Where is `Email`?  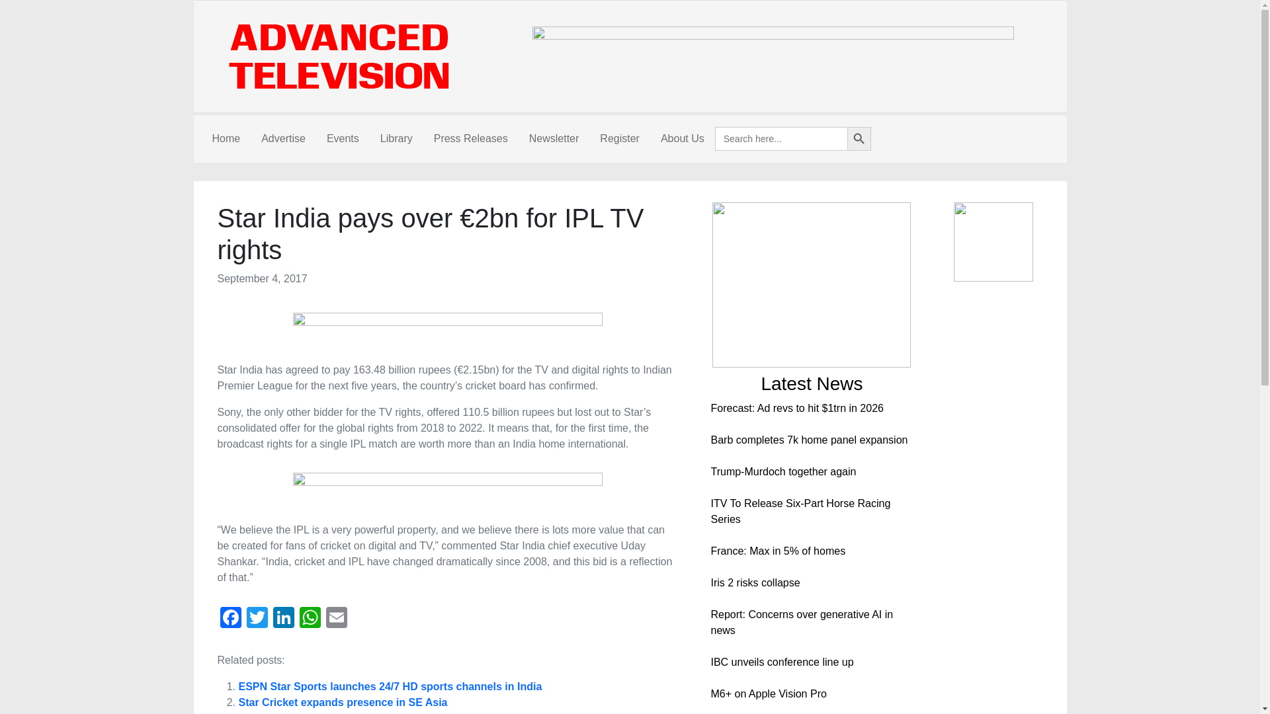
Email is located at coordinates (336, 619).